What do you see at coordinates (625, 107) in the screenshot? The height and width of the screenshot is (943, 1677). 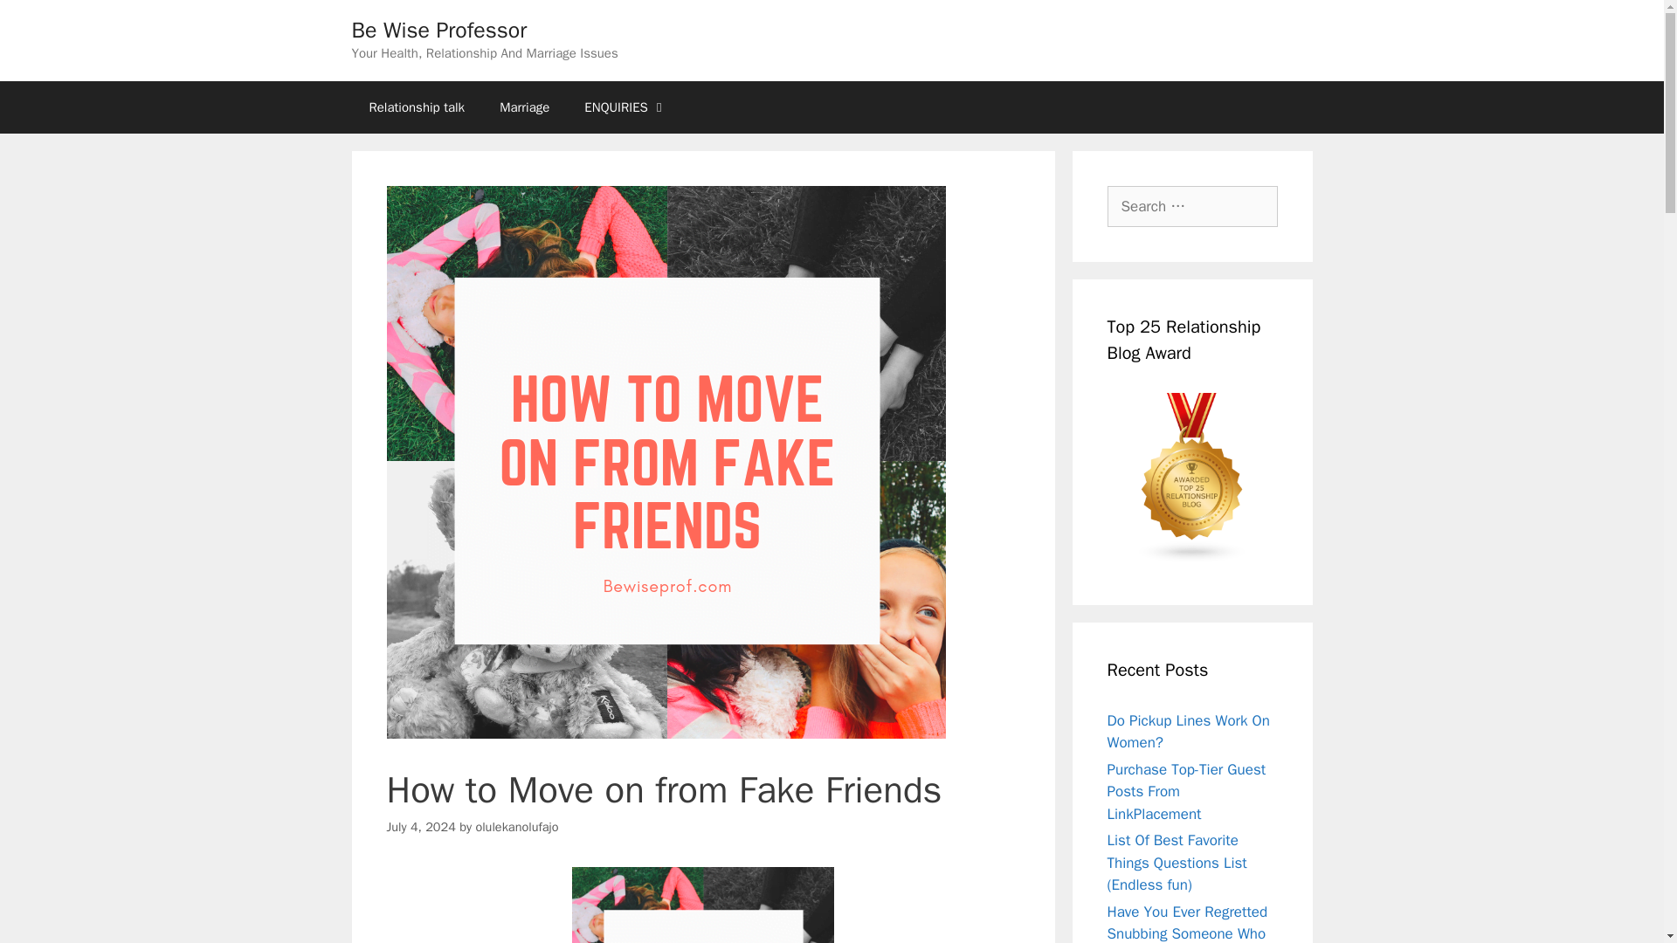 I see `ENQUIRIES` at bounding box center [625, 107].